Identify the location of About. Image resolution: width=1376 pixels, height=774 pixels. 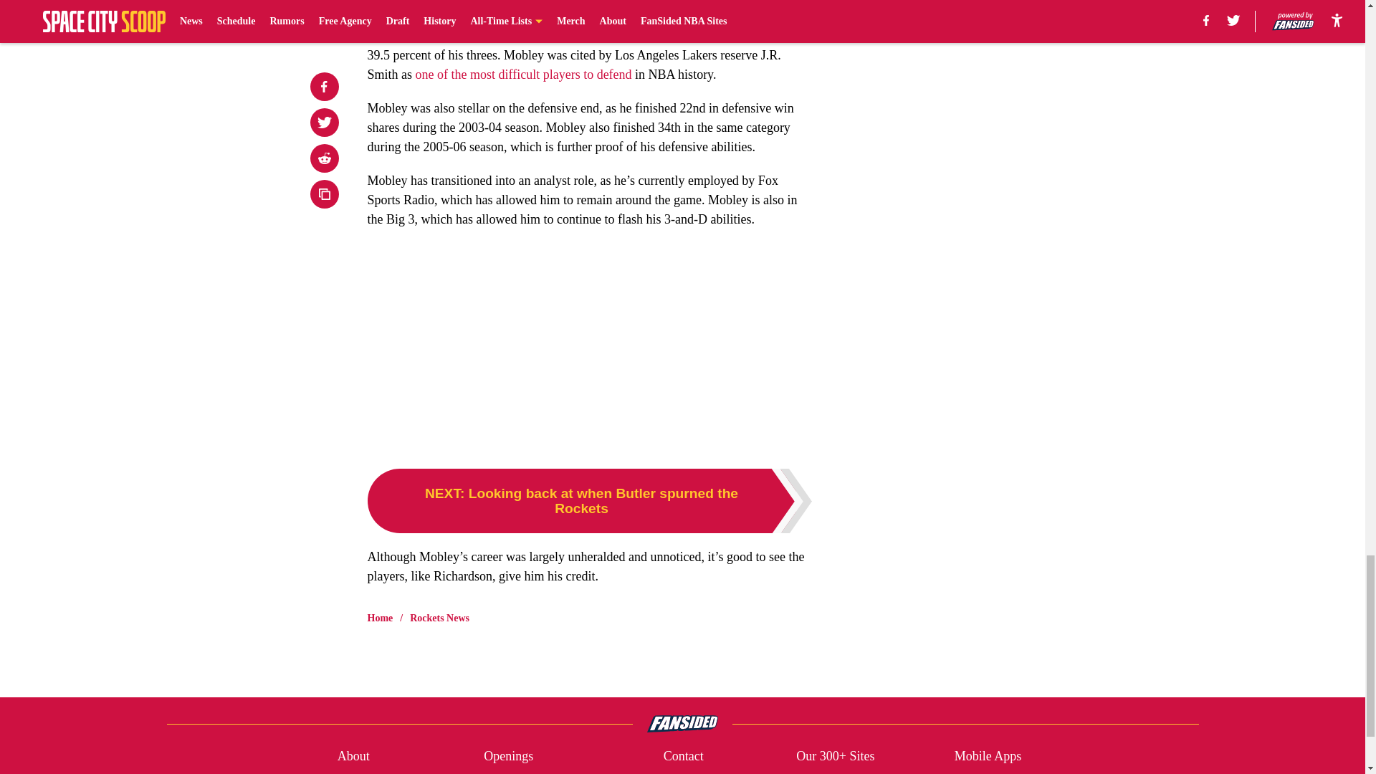
(353, 757).